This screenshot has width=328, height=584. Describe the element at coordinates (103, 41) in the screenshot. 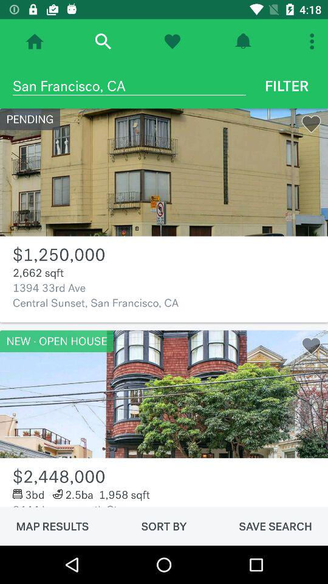

I see `search item` at that location.